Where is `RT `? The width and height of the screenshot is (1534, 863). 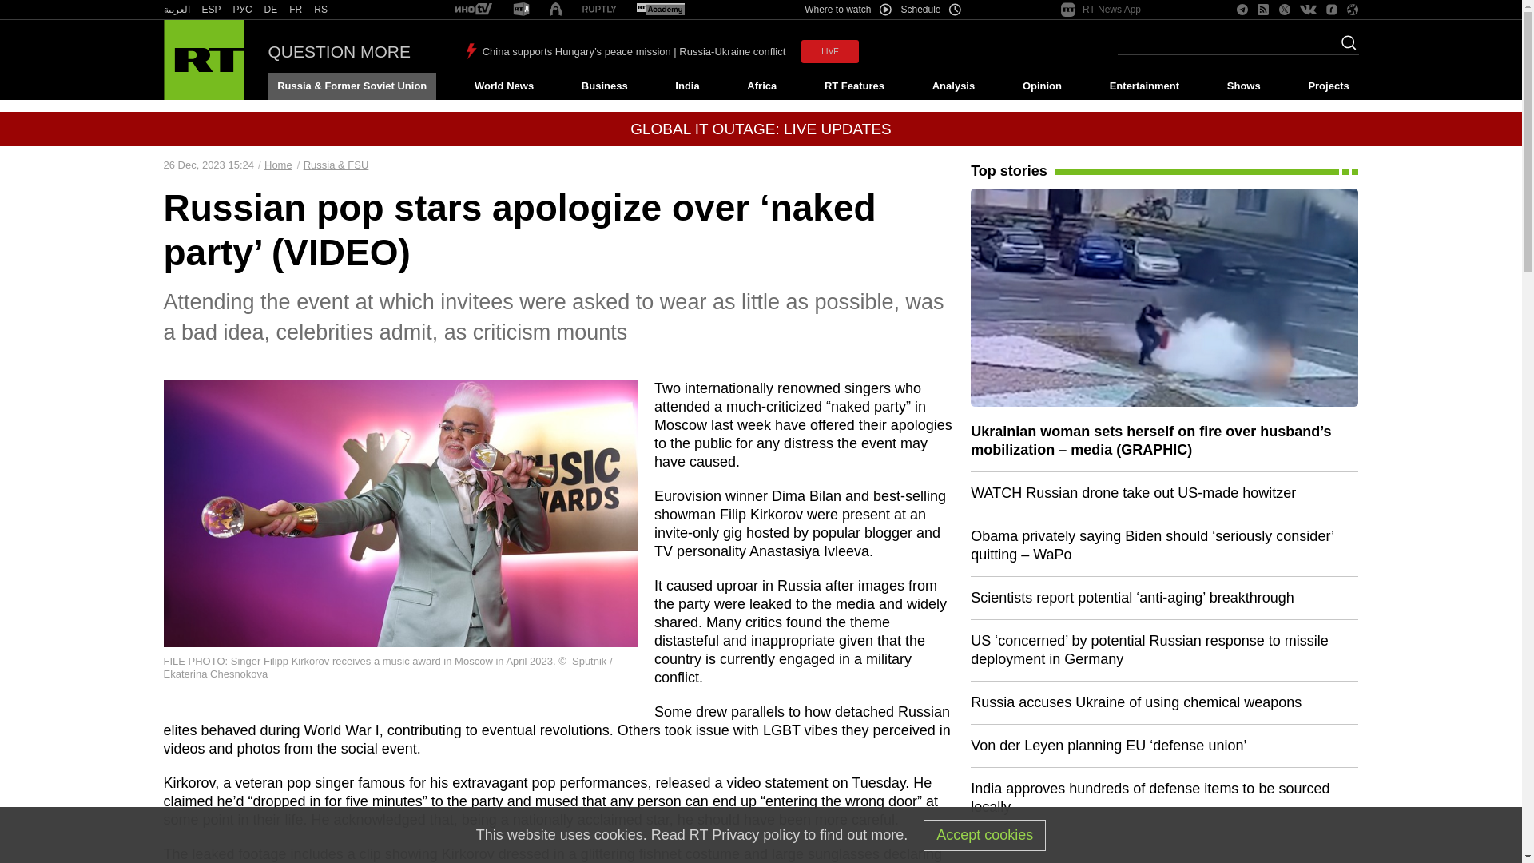
RT  is located at coordinates (521, 10).